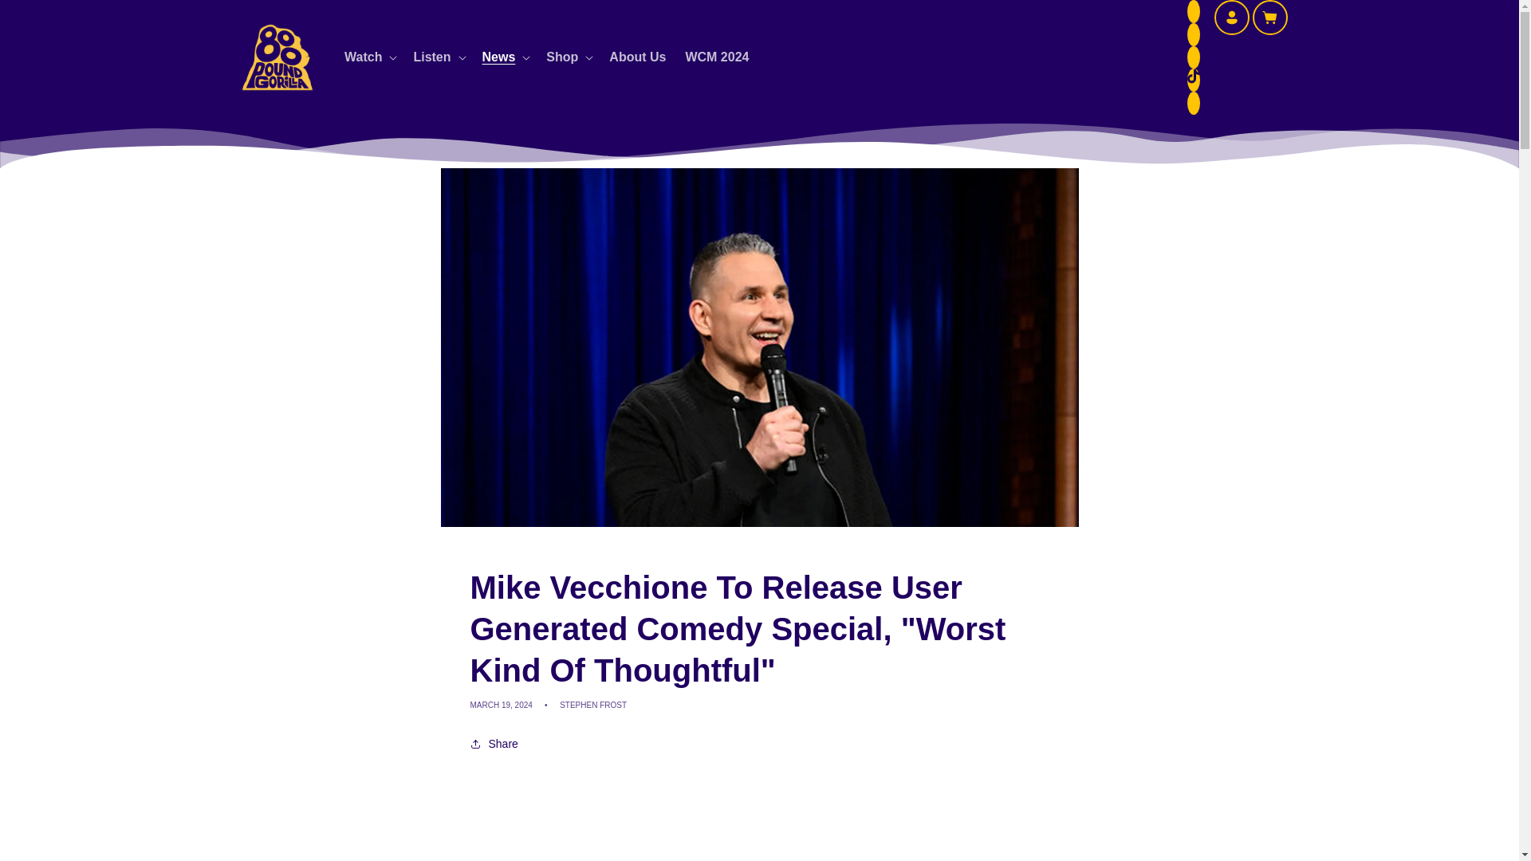 This screenshot has height=861, width=1531. I want to click on WCM 2024, so click(716, 57).